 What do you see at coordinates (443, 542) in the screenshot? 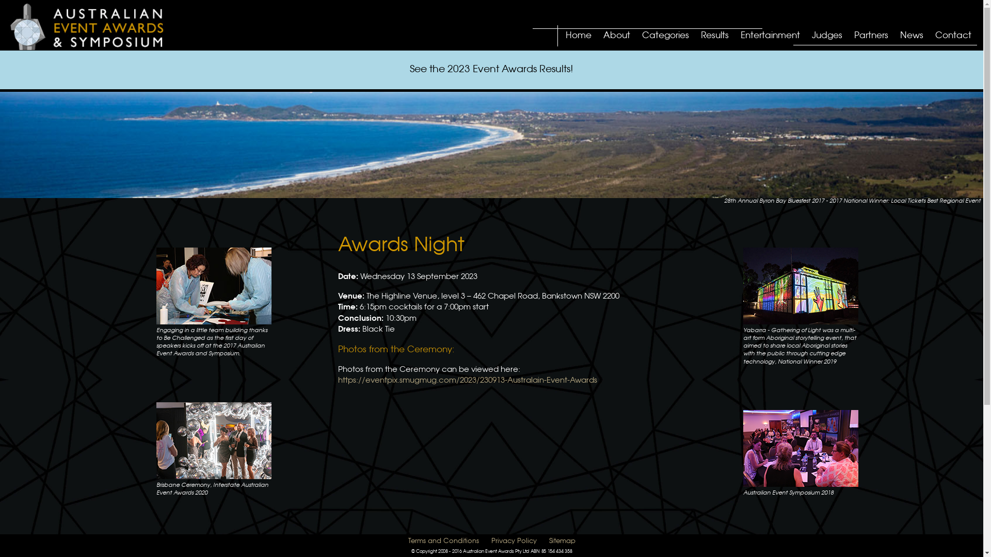
I see `Terms and Conditions` at bounding box center [443, 542].